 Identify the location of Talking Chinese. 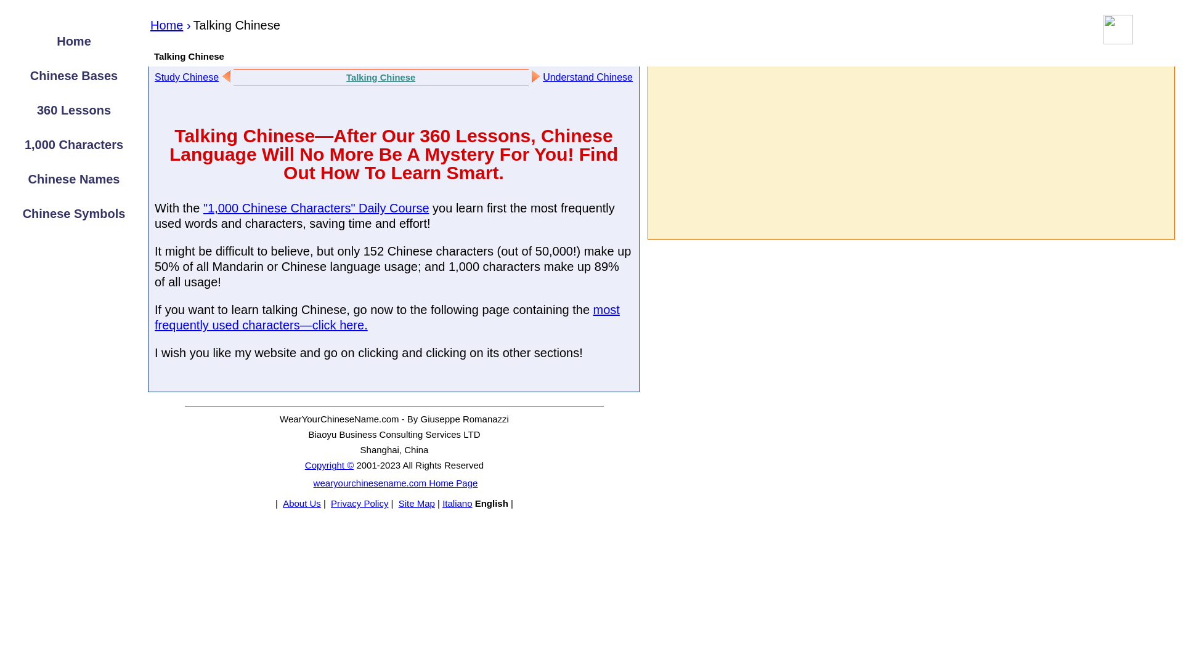
(381, 77).